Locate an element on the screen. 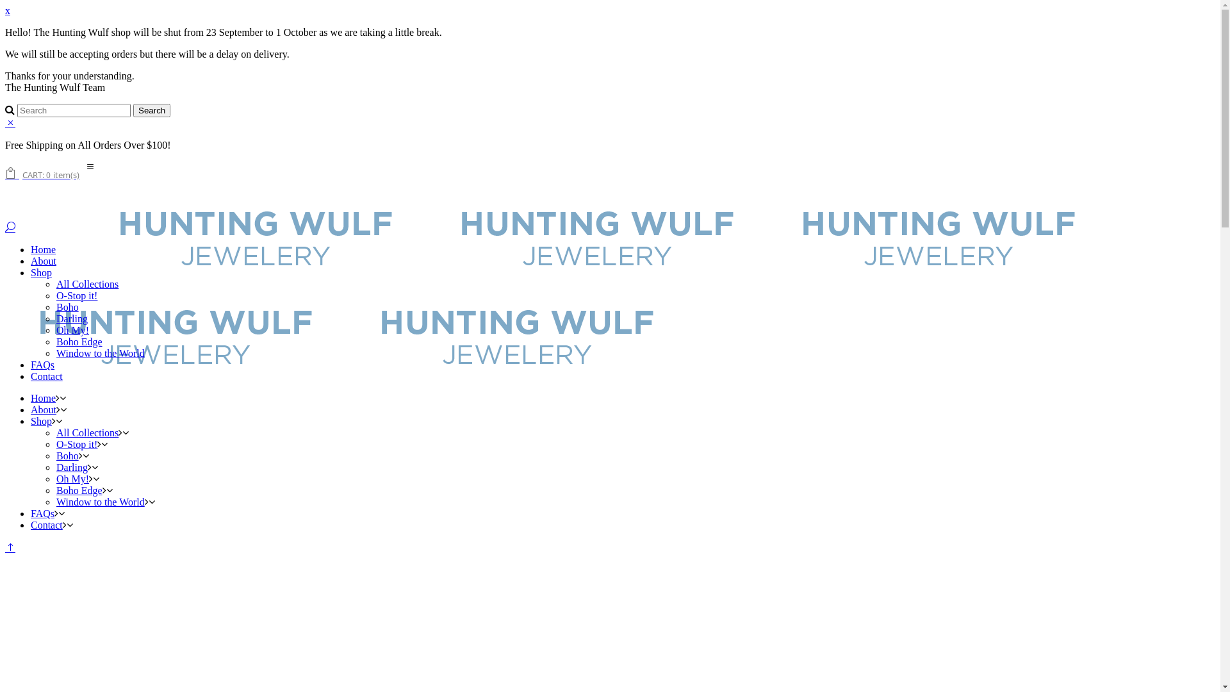  Window to the World is located at coordinates (101, 354).